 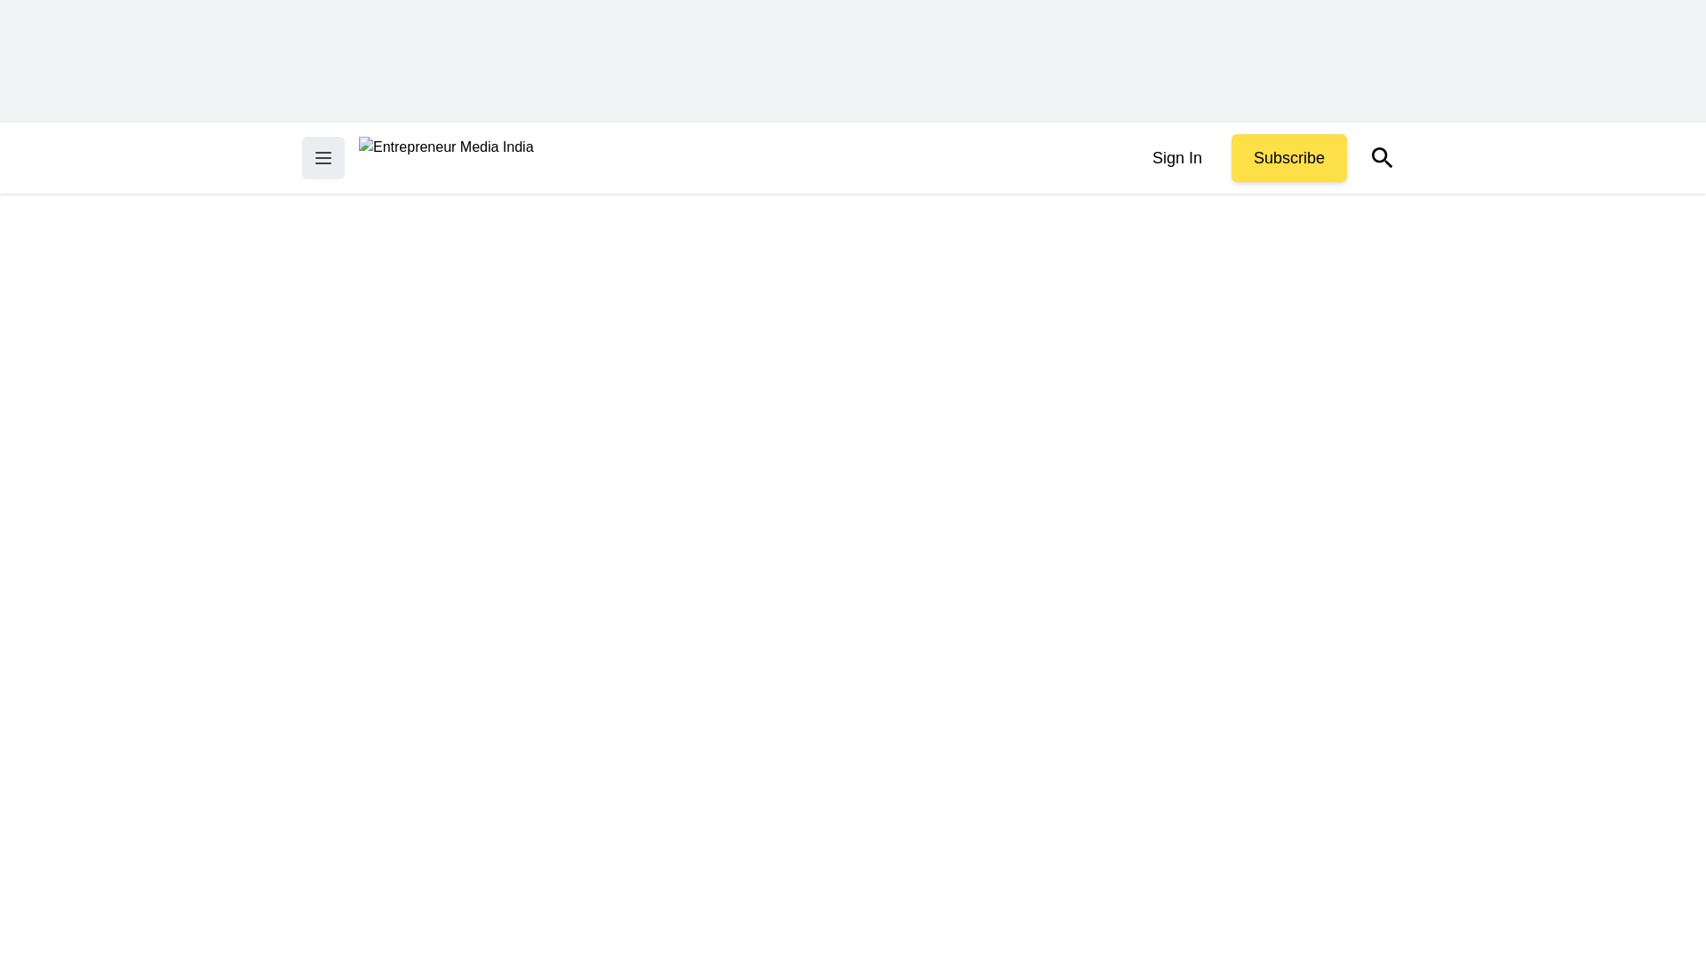 I want to click on Subscribe, so click(x=1289, y=158).